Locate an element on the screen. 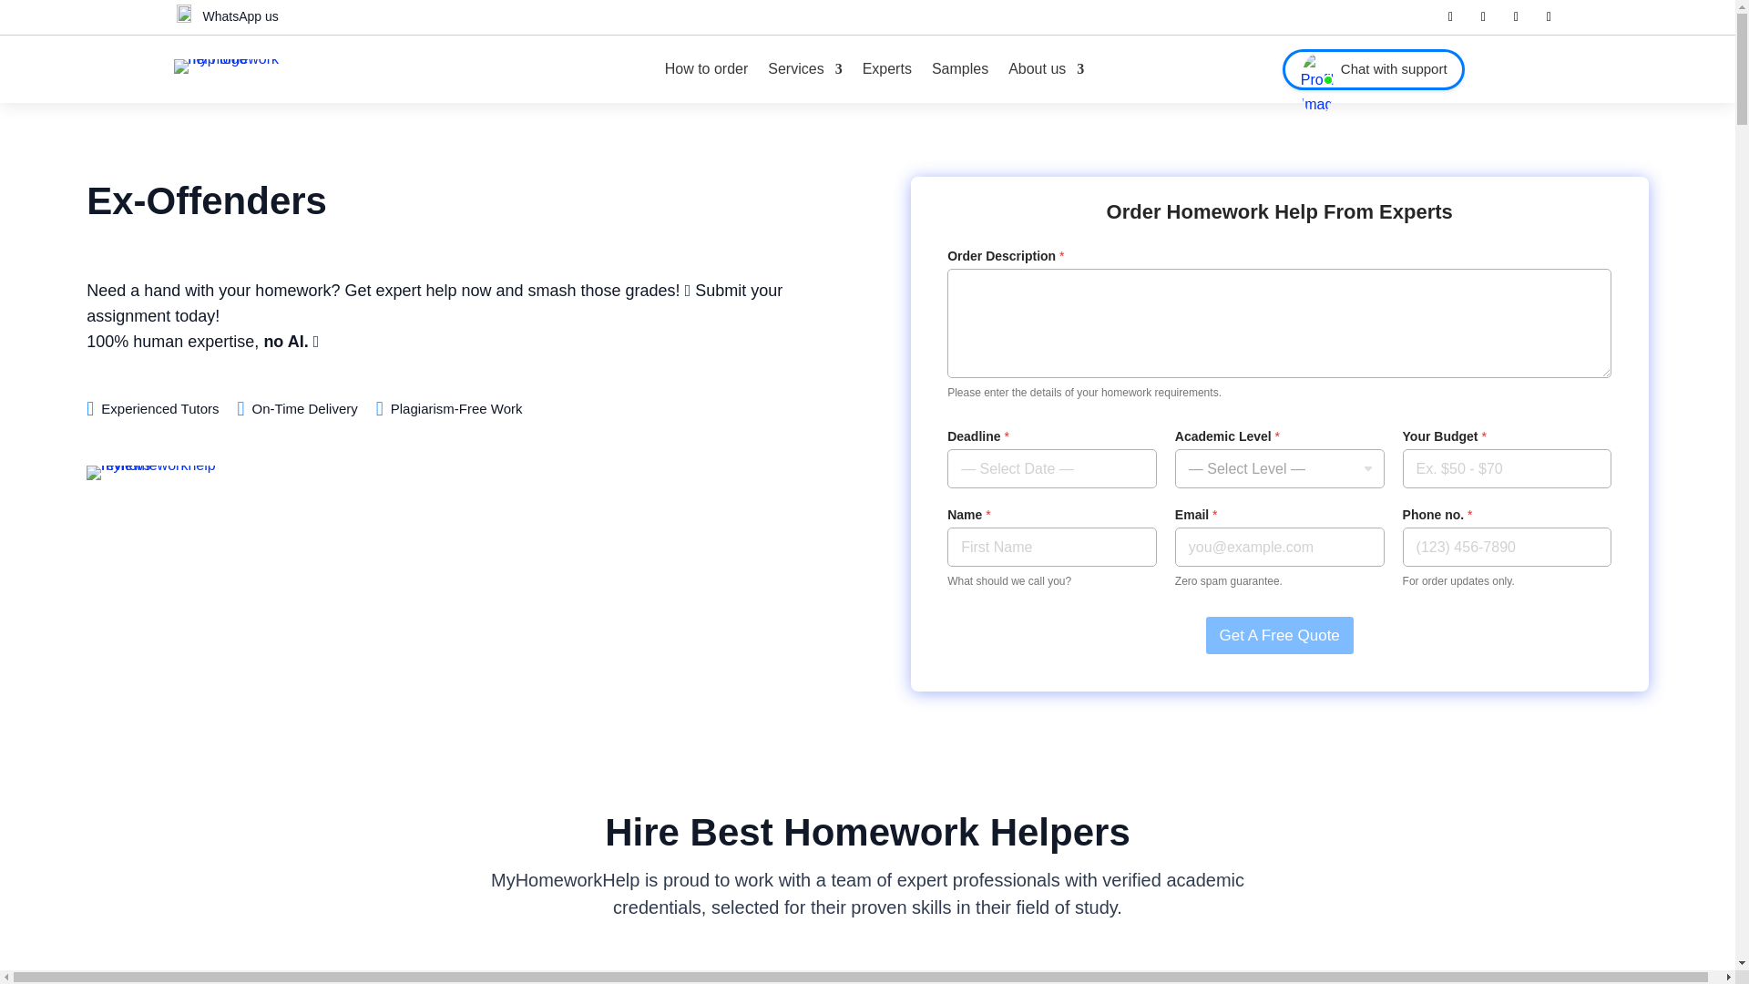 This screenshot has height=984, width=1749. social reviews is located at coordinates (168, 472).